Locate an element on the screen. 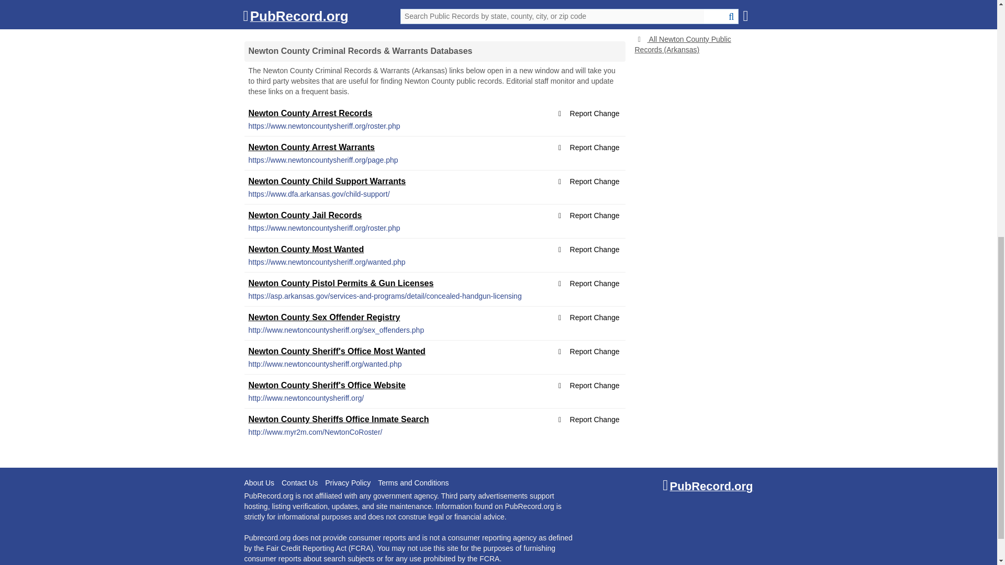 The image size is (1005, 565). Newton County Sheriff's Office Most Wanted is located at coordinates (337, 352).